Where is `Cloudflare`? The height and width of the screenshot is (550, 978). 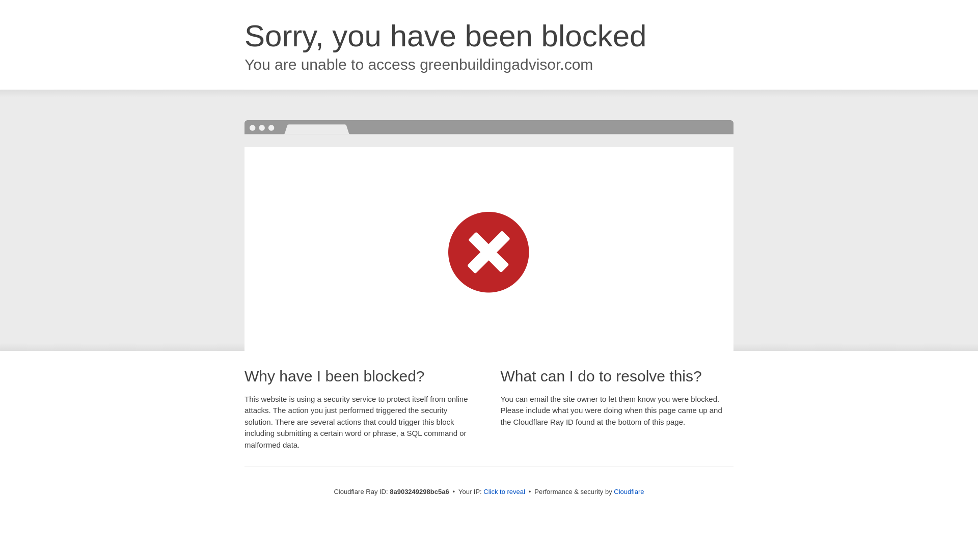
Cloudflare is located at coordinates (629, 491).